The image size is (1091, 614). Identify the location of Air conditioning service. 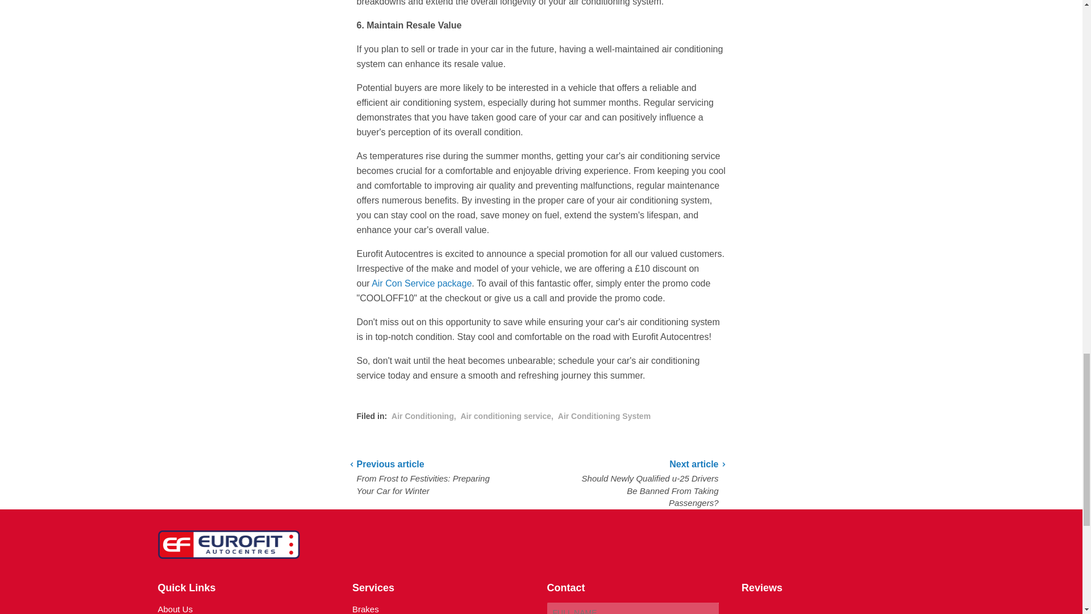
(506, 416).